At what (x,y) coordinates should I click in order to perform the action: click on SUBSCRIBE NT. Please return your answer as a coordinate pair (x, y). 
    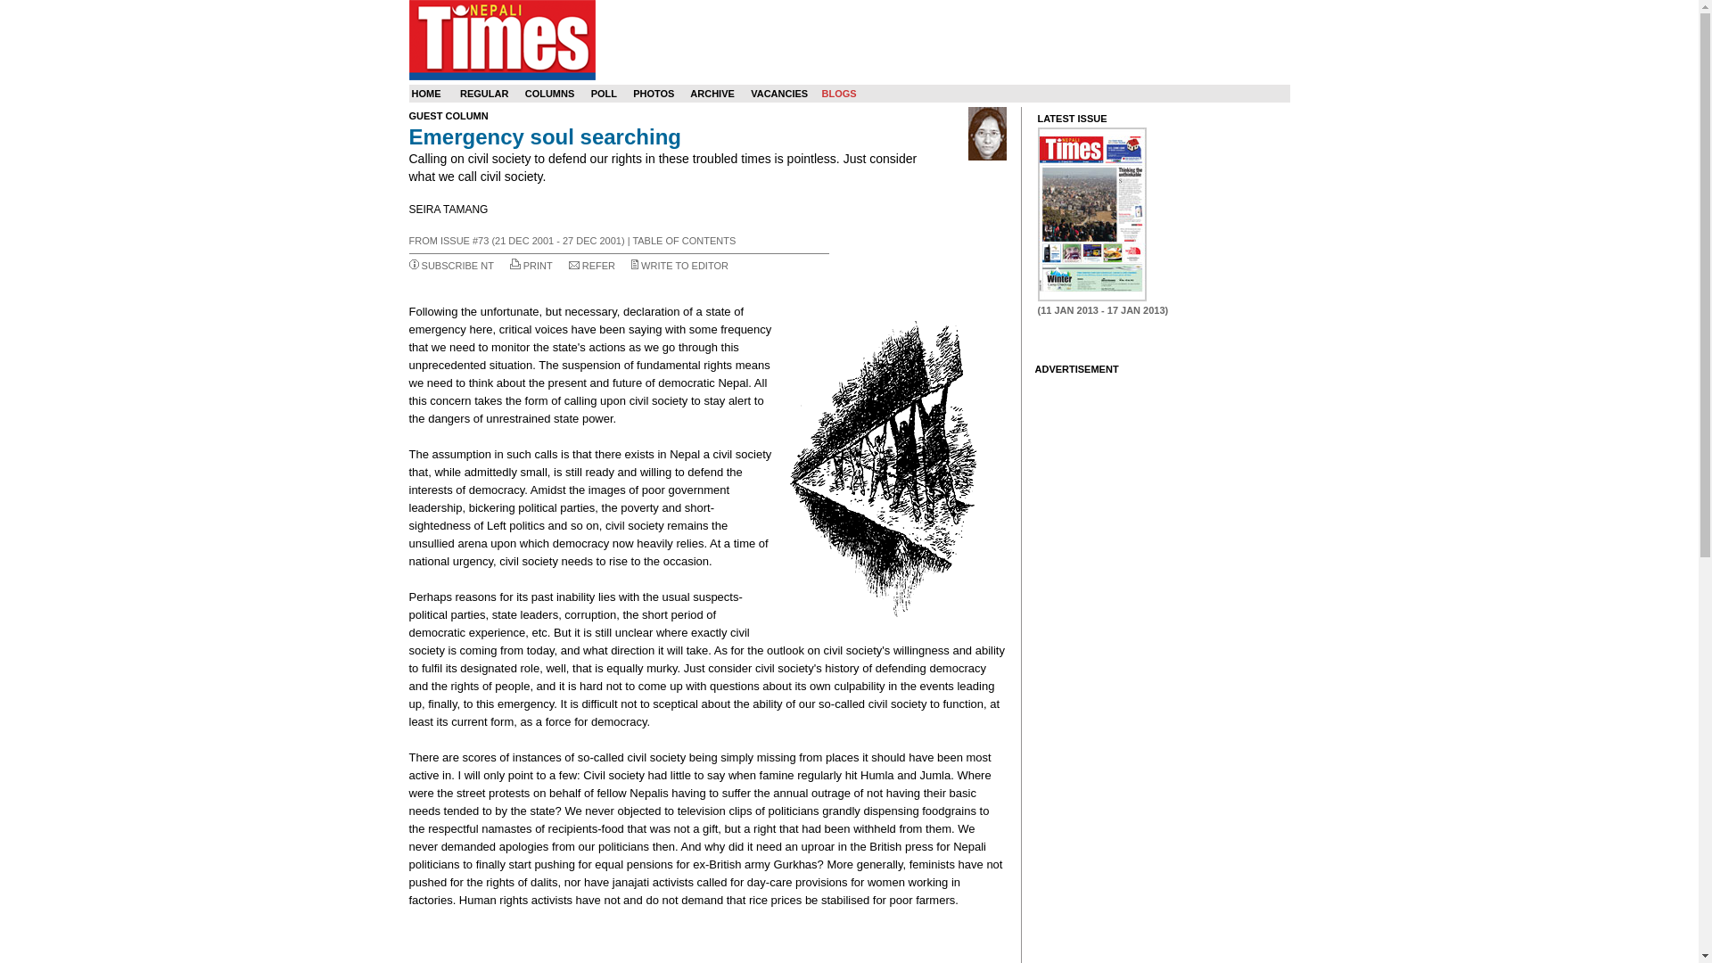
    Looking at the image, I should click on (457, 265).